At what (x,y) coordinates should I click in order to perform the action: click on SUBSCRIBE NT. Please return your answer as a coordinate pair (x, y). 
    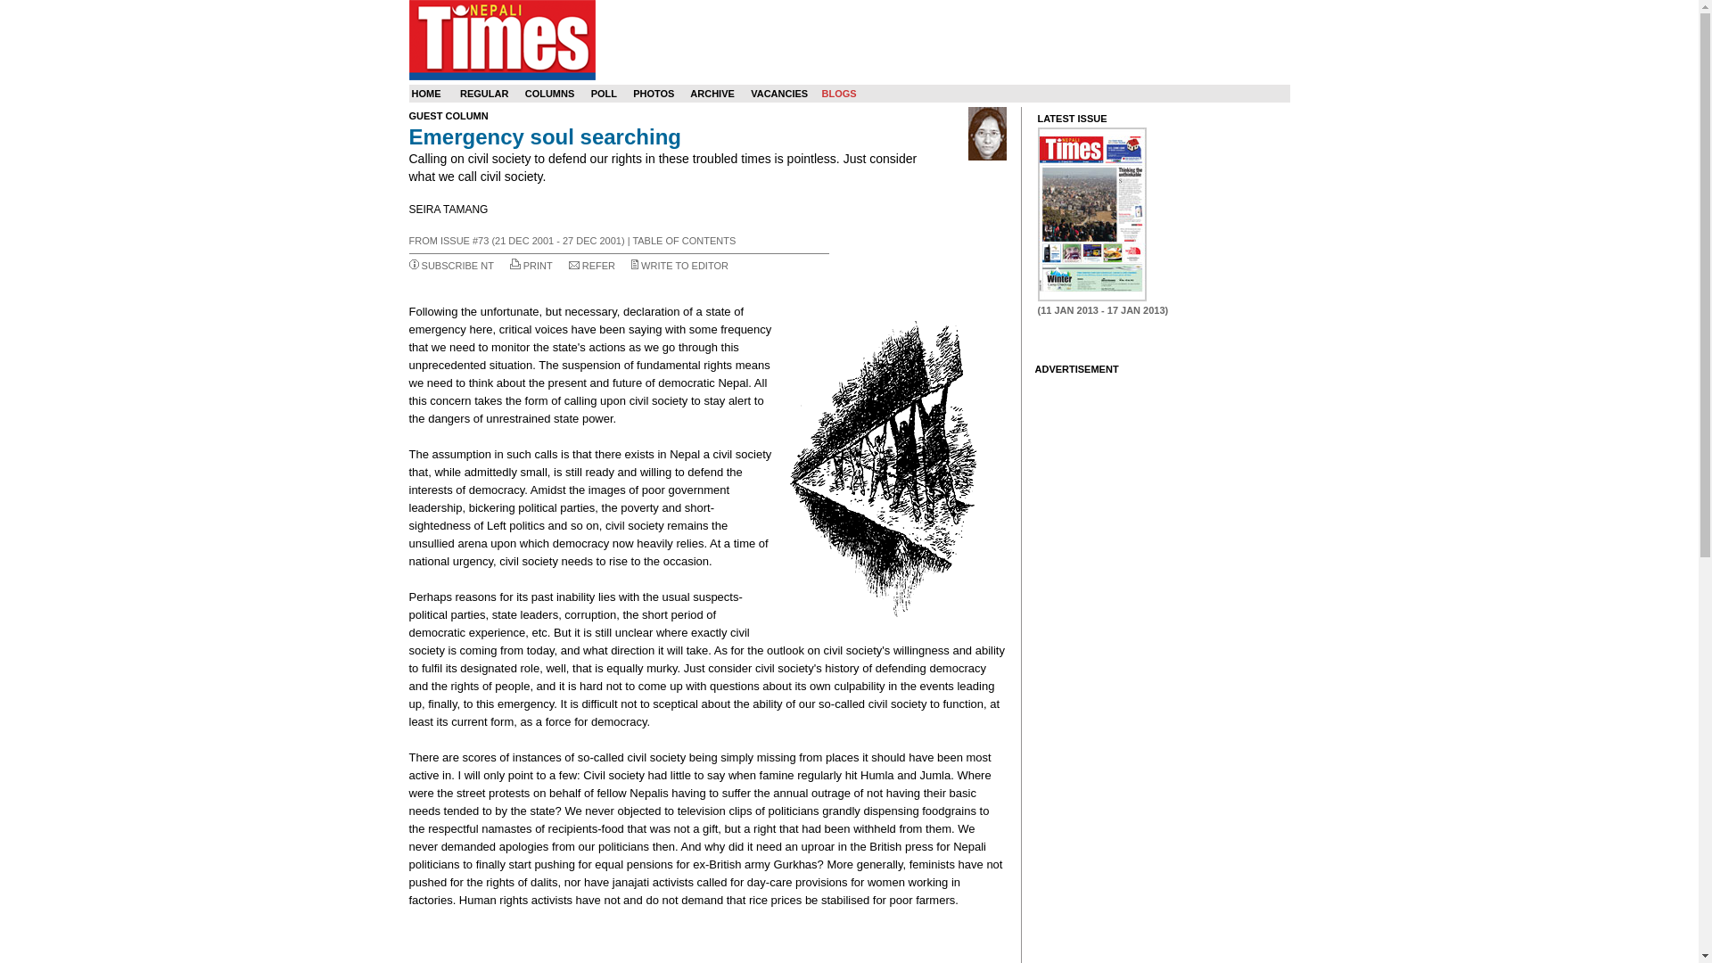
    Looking at the image, I should click on (457, 265).